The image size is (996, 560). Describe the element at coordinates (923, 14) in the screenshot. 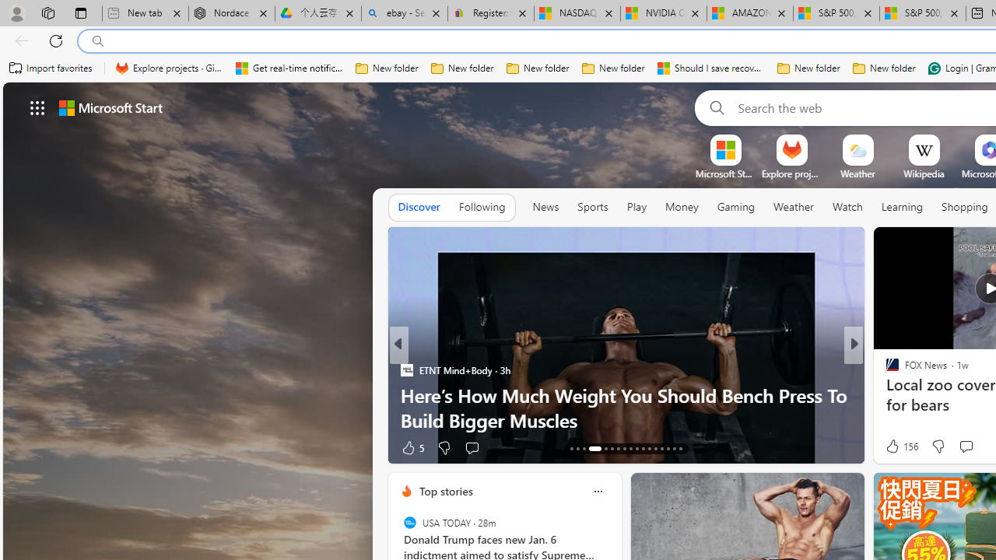

I see `S&P 500, Nasdaq end lower, weighed by Nvidia dip | Watch` at that location.